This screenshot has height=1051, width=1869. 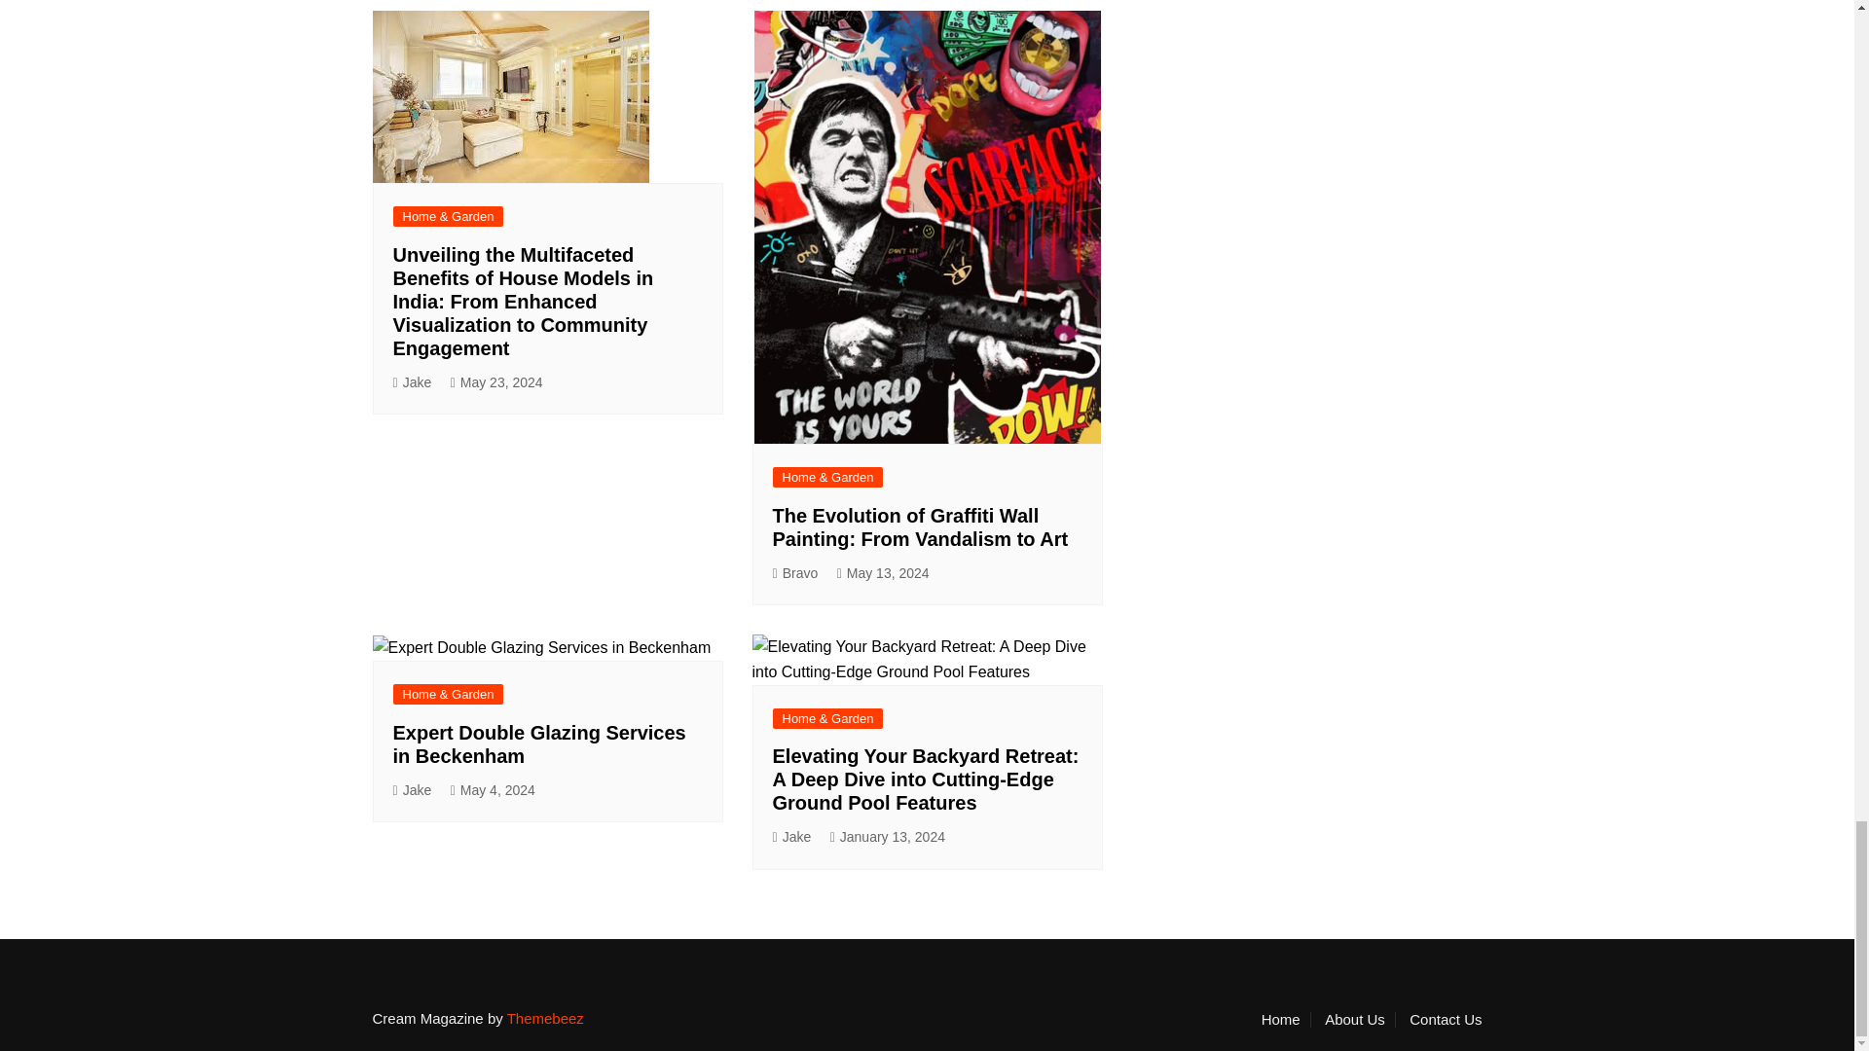 I want to click on Jake, so click(x=412, y=383).